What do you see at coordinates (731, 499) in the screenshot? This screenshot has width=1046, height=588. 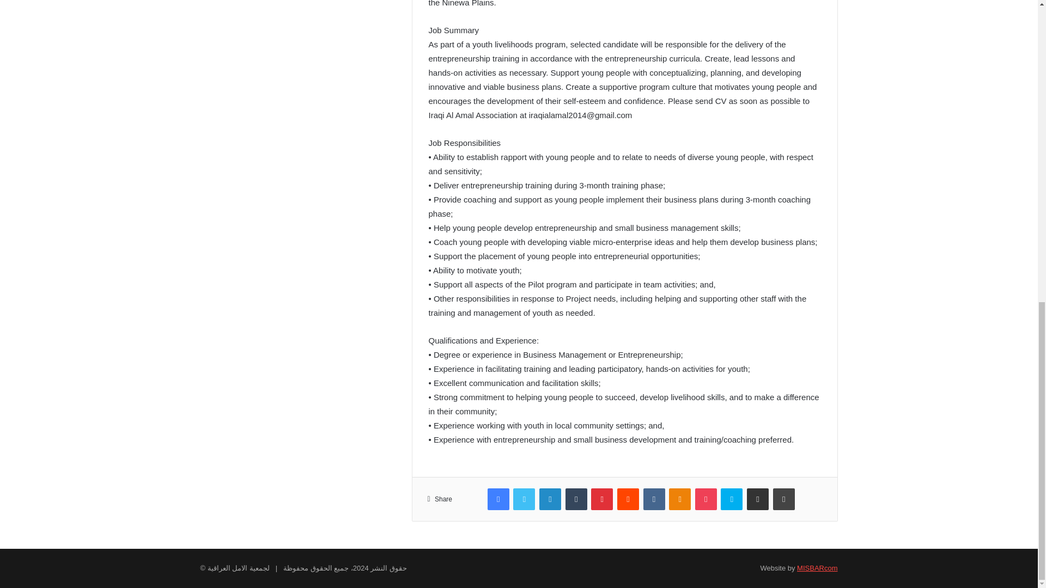 I see `Skype` at bounding box center [731, 499].